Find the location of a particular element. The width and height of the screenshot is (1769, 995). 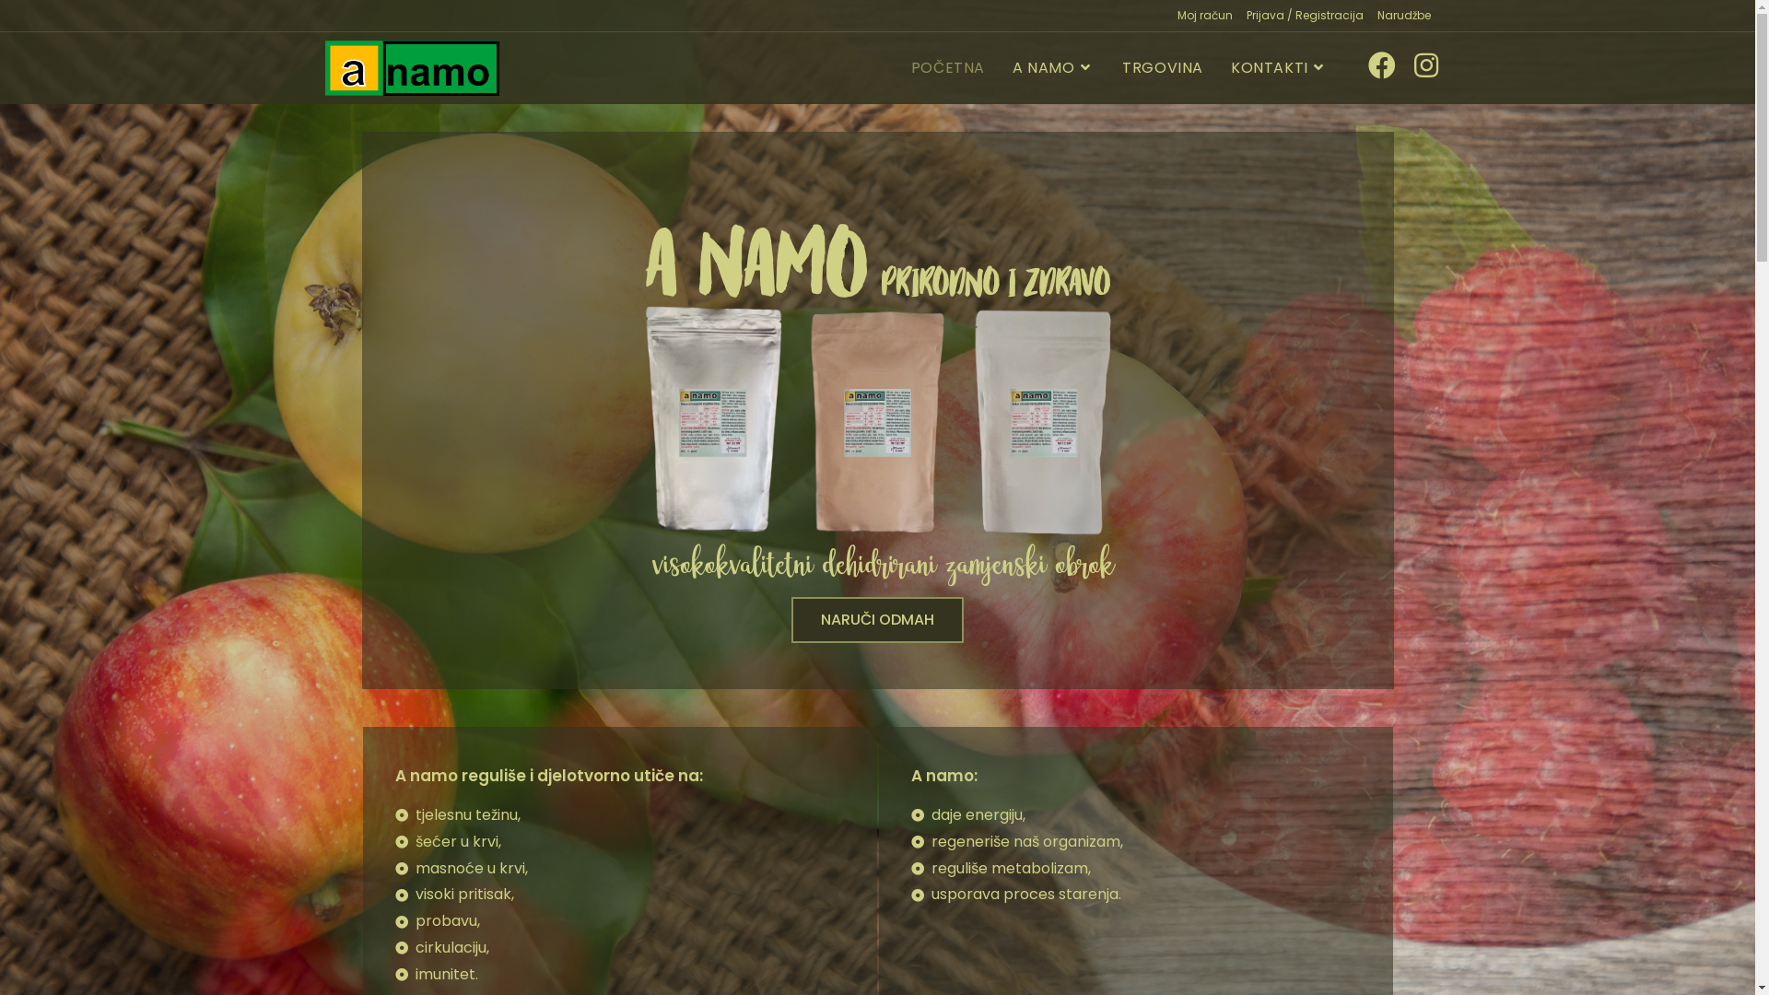

TRGOVINA is located at coordinates (1163, 68).